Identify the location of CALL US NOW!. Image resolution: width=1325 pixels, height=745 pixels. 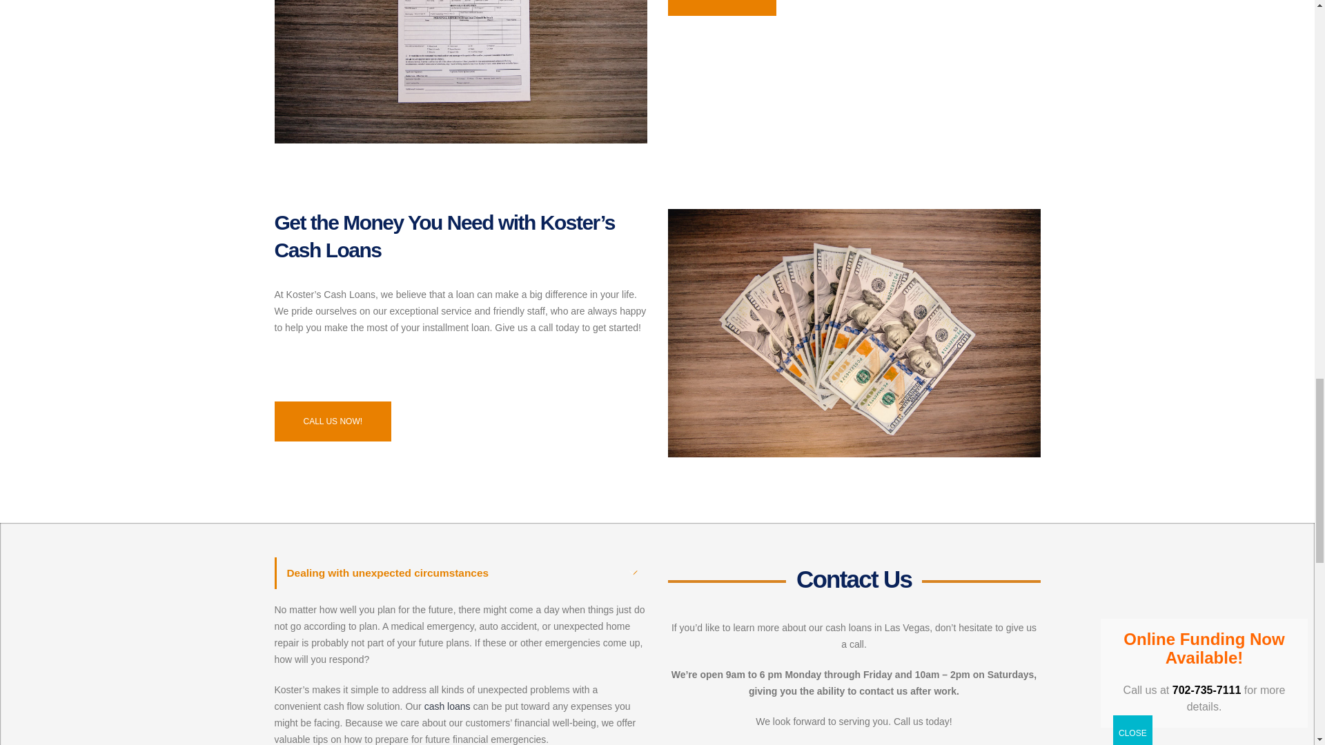
(333, 422).